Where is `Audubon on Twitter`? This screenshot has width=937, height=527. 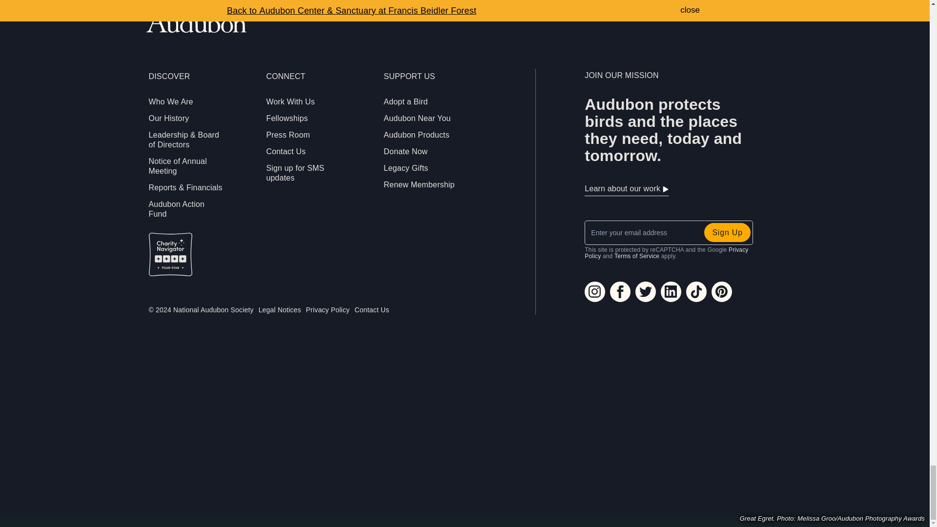
Audubon on Twitter is located at coordinates (645, 291).